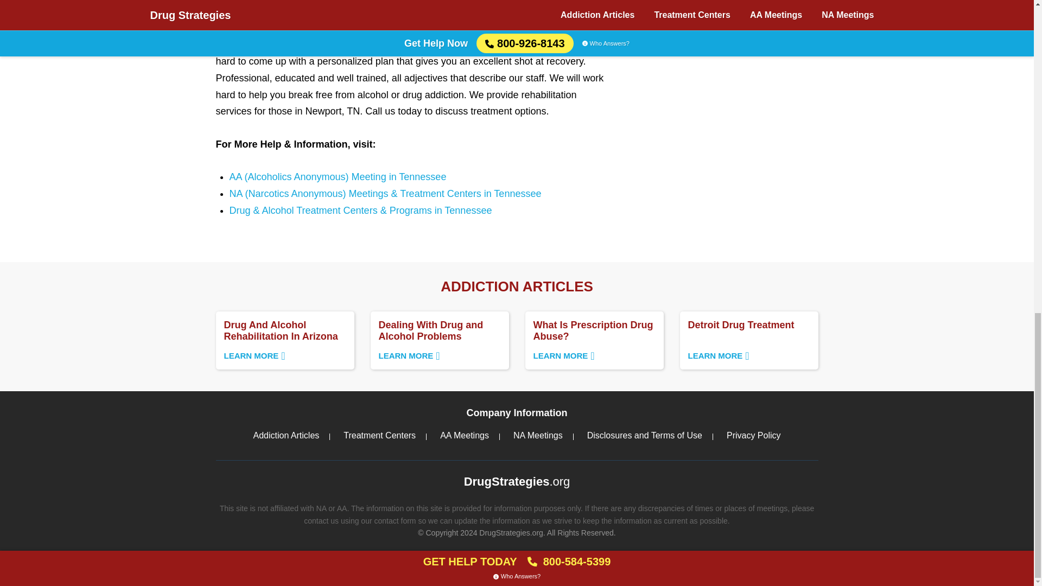 Image resolution: width=1042 pixels, height=586 pixels. I want to click on Disclosures and Terms of Use, so click(538, 435).